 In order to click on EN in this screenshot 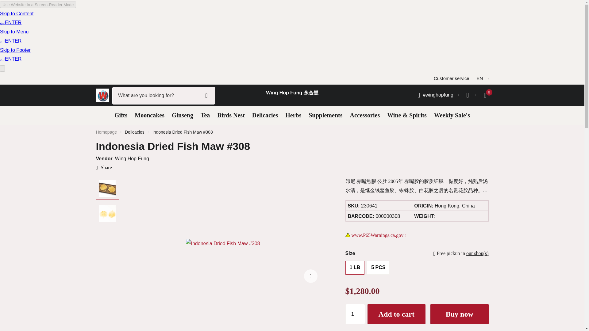, I will do `click(483, 78)`.